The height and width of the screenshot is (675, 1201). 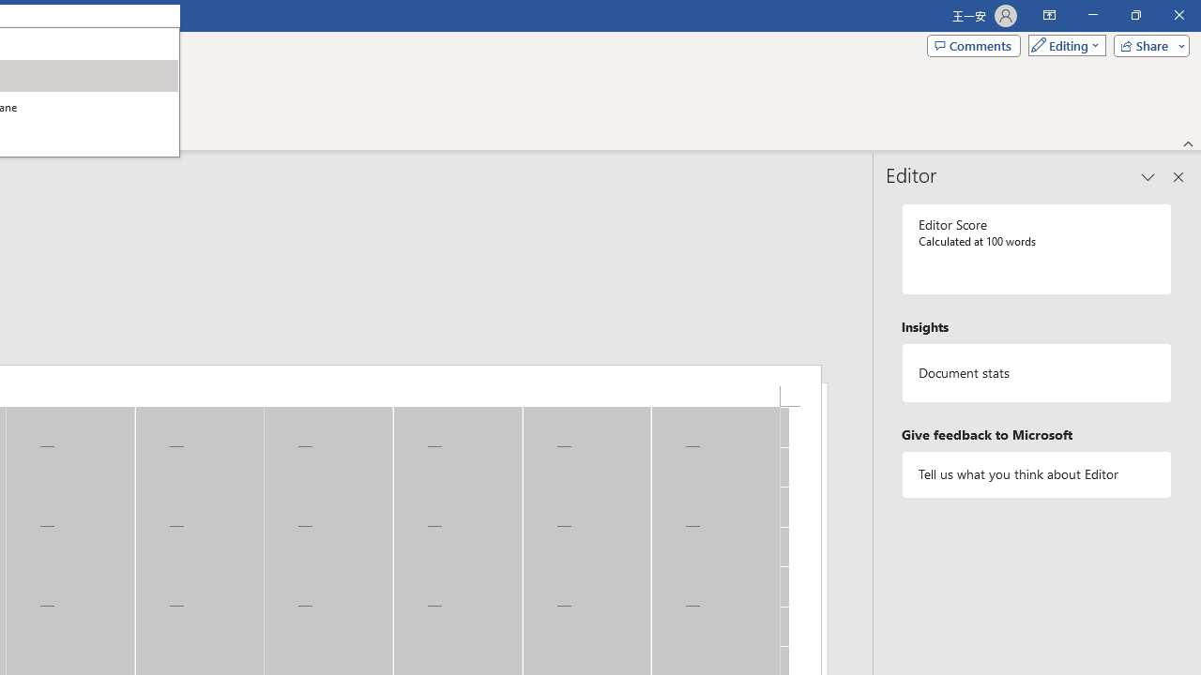 What do you see at coordinates (1178, 15) in the screenshot?
I see `Close` at bounding box center [1178, 15].